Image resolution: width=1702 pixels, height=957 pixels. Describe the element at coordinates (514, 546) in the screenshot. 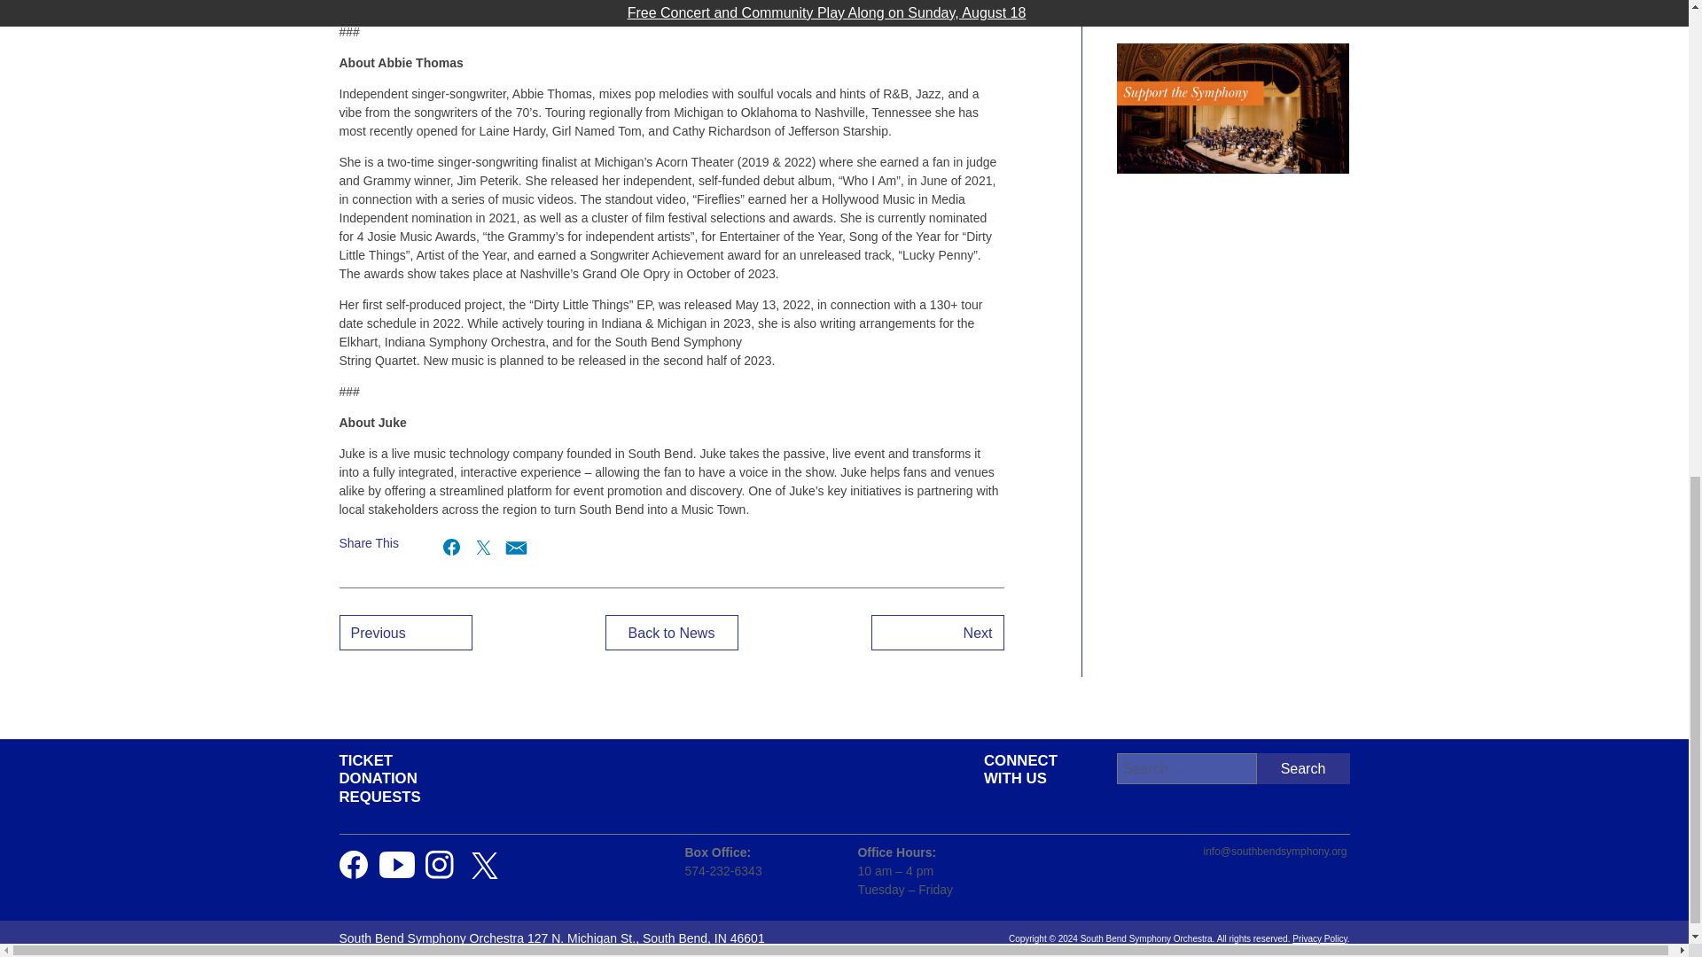

I see `Share this via email` at that location.